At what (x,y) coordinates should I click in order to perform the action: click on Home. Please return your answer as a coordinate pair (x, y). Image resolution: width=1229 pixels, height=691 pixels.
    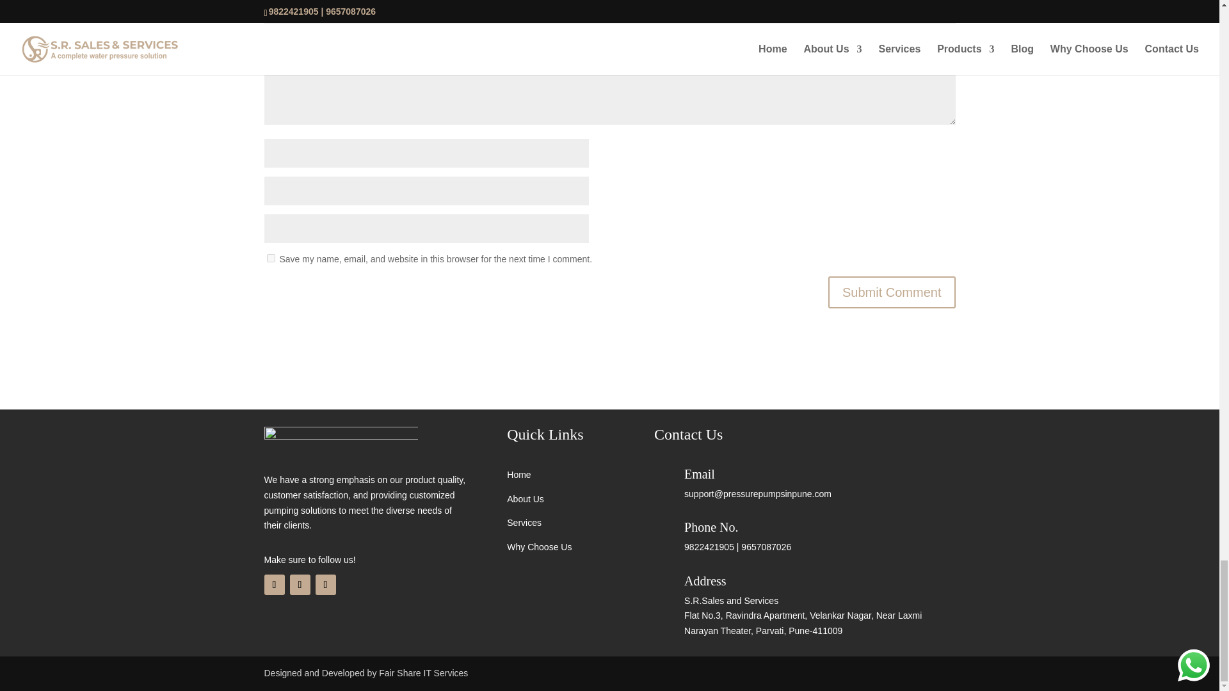
    Looking at the image, I should click on (518, 475).